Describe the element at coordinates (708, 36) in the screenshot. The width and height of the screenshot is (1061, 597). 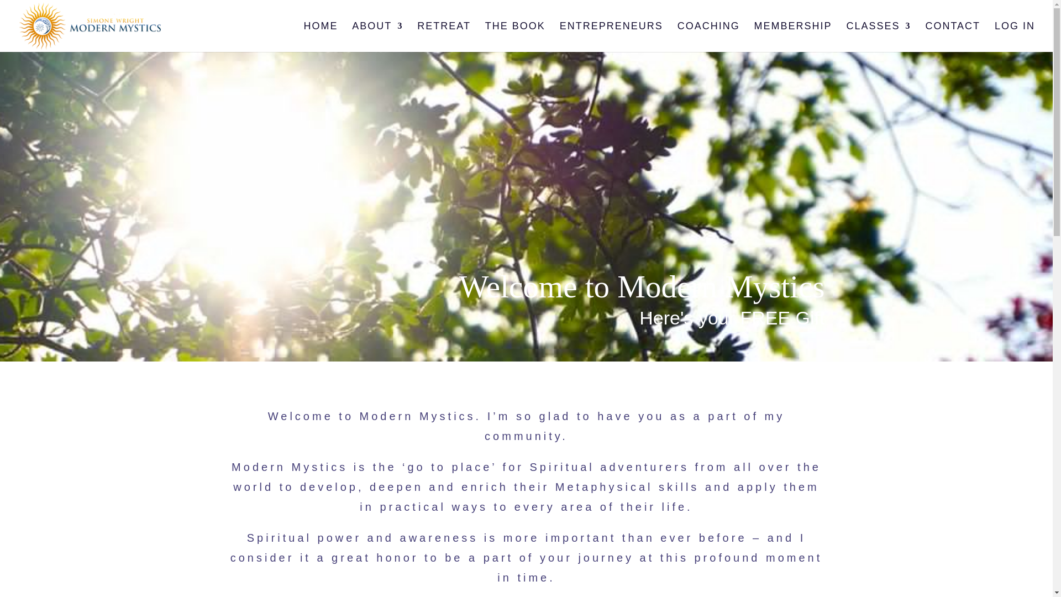
I see `COACHING` at that location.